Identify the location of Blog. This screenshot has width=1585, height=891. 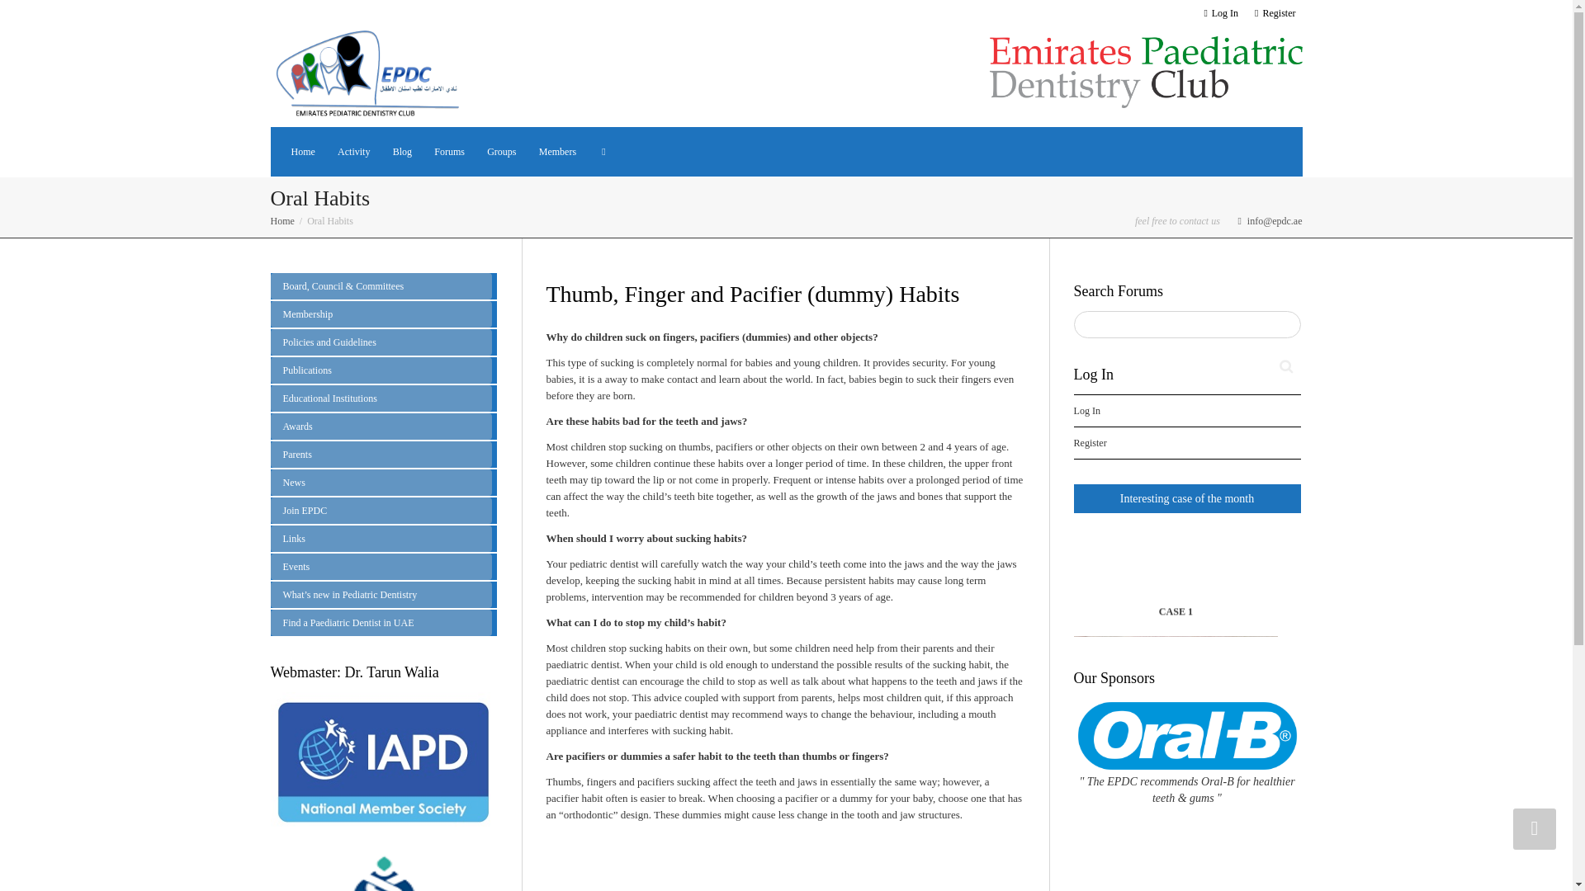
(403, 152).